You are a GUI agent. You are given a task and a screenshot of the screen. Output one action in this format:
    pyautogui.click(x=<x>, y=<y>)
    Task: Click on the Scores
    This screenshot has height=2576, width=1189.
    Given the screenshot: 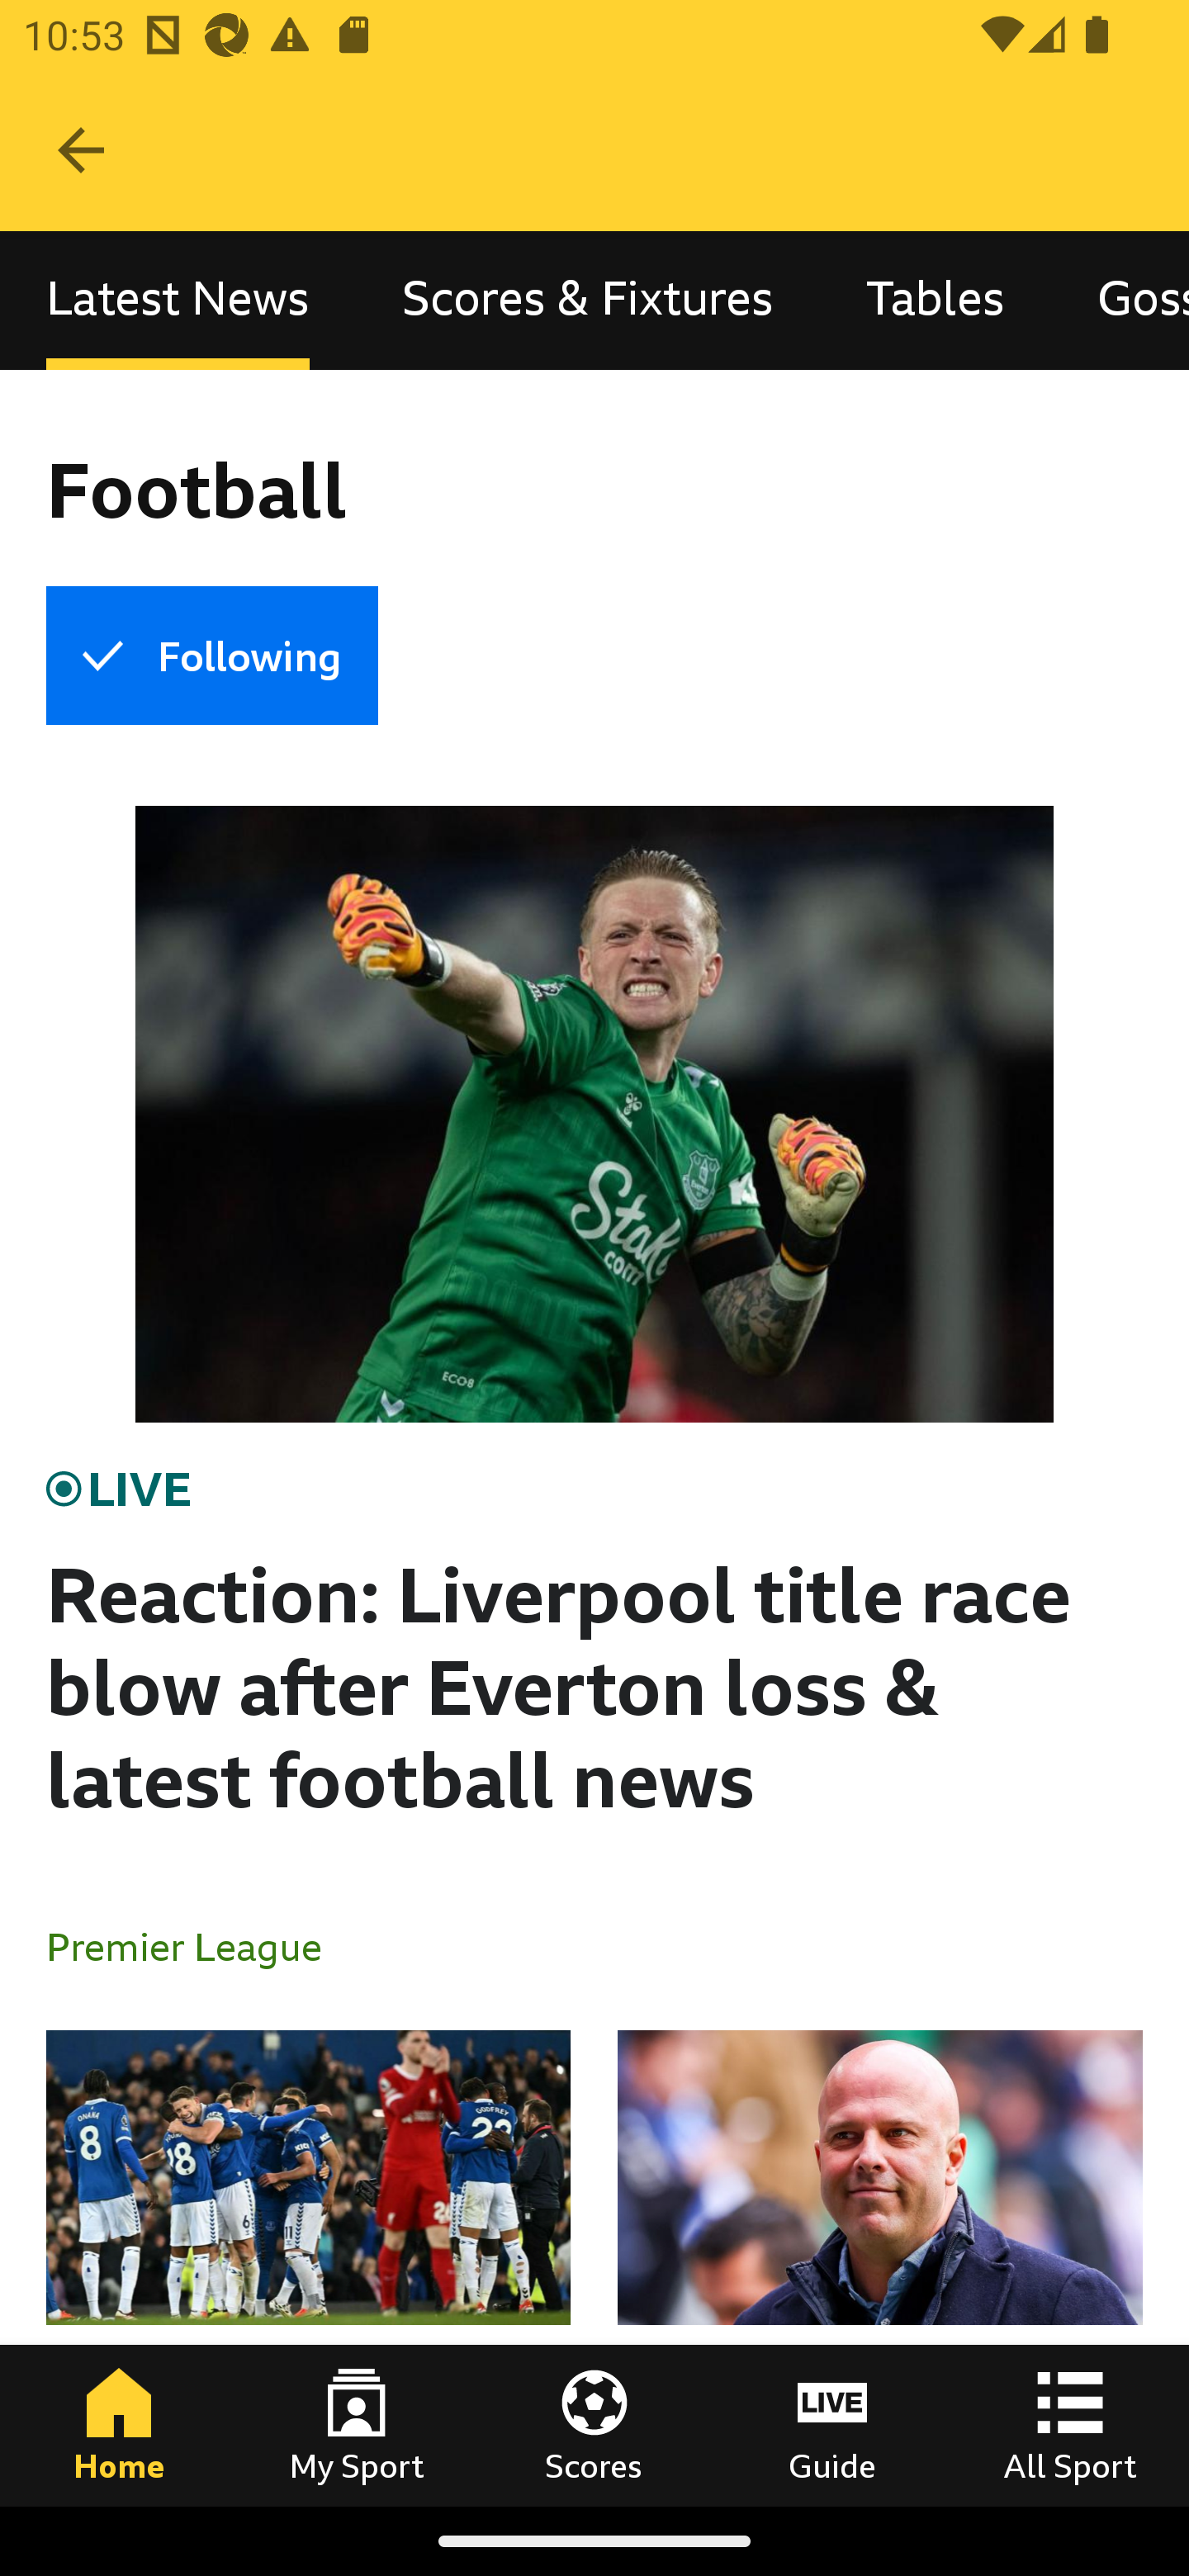 What is the action you would take?
    pyautogui.click(x=594, y=2425)
    